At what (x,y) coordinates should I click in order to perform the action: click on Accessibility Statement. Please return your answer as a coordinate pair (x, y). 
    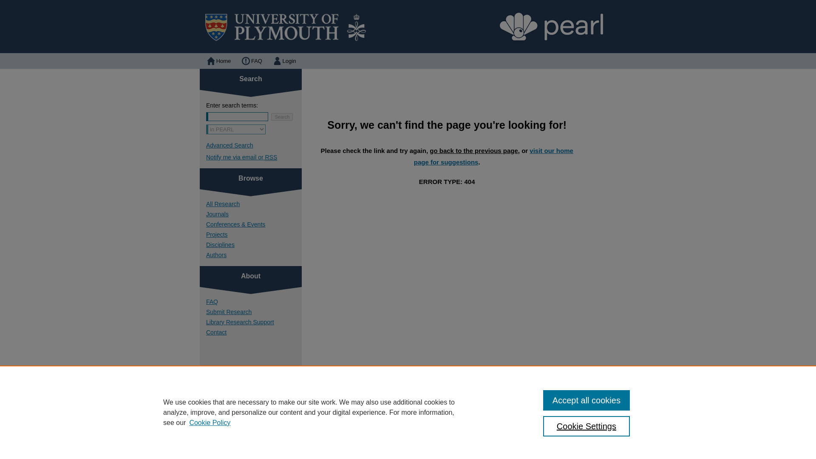
    Looking at the image, I should click on (432, 437).